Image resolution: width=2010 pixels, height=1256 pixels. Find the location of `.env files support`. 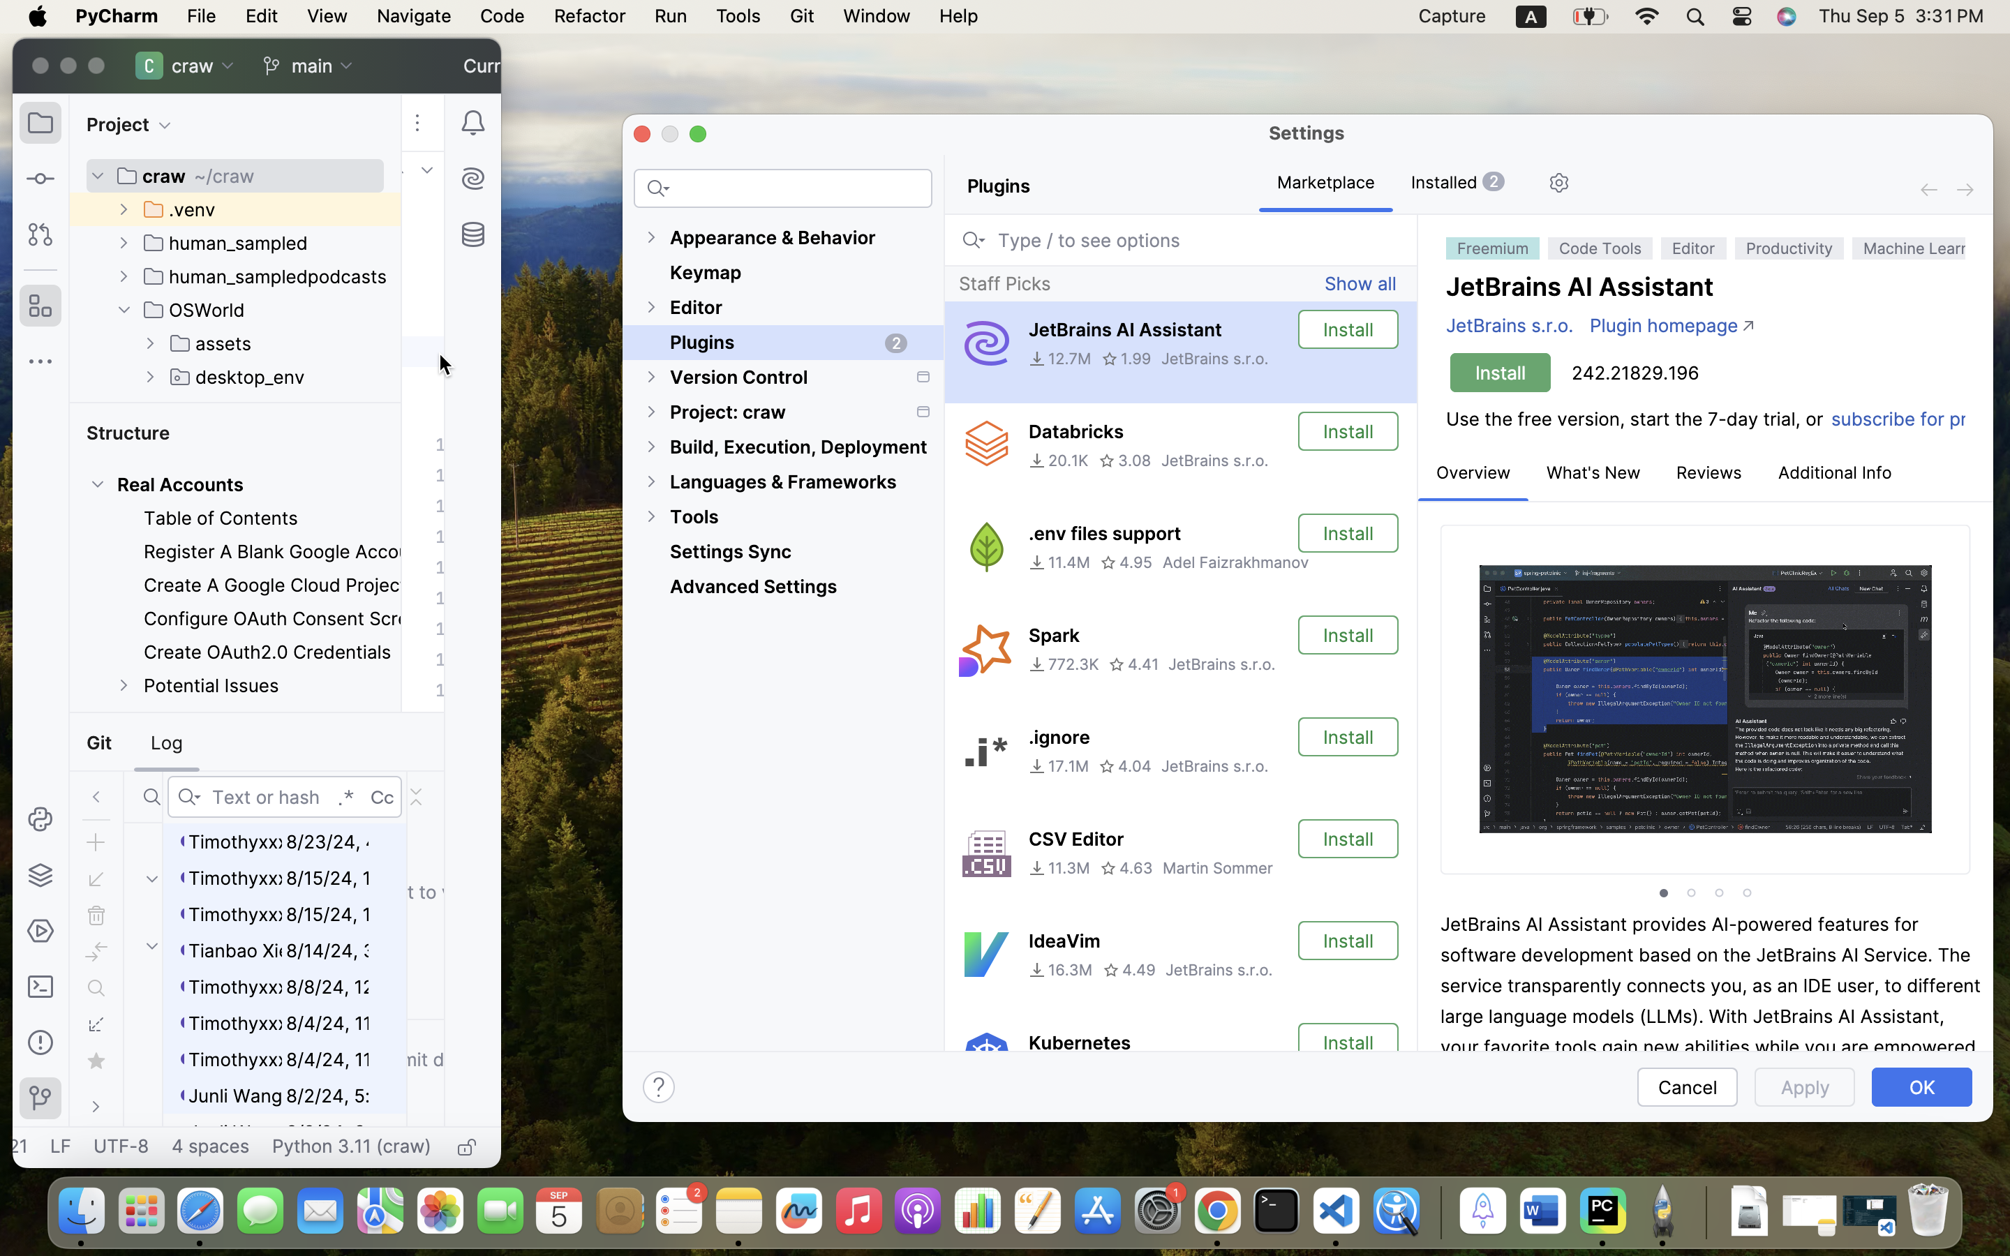

.env files support is located at coordinates (1104, 534).